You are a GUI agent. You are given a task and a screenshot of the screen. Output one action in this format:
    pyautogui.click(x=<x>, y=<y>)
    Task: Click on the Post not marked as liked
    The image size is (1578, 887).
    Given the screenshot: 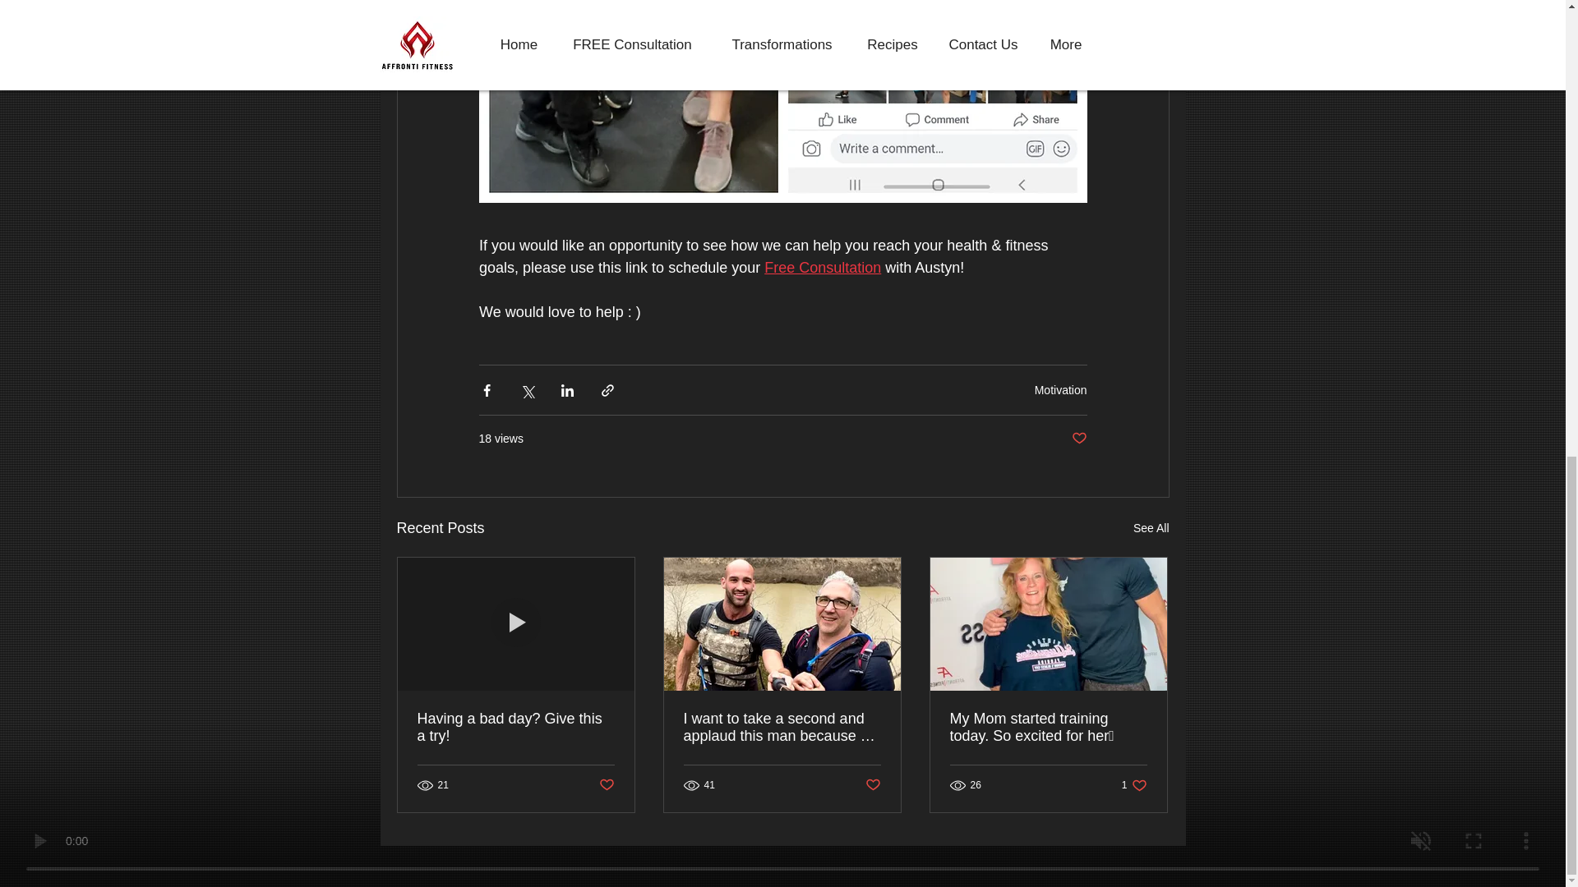 What is the action you would take?
    pyautogui.click(x=1078, y=439)
    